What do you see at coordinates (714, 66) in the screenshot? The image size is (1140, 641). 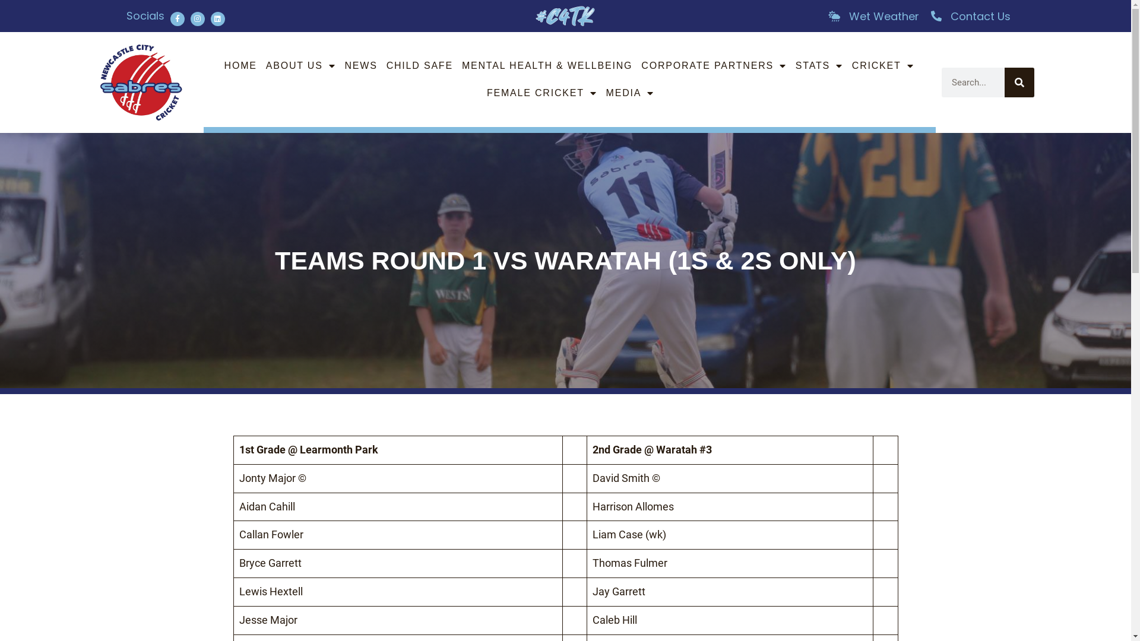 I see `CORPORATE PARTNERS` at bounding box center [714, 66].